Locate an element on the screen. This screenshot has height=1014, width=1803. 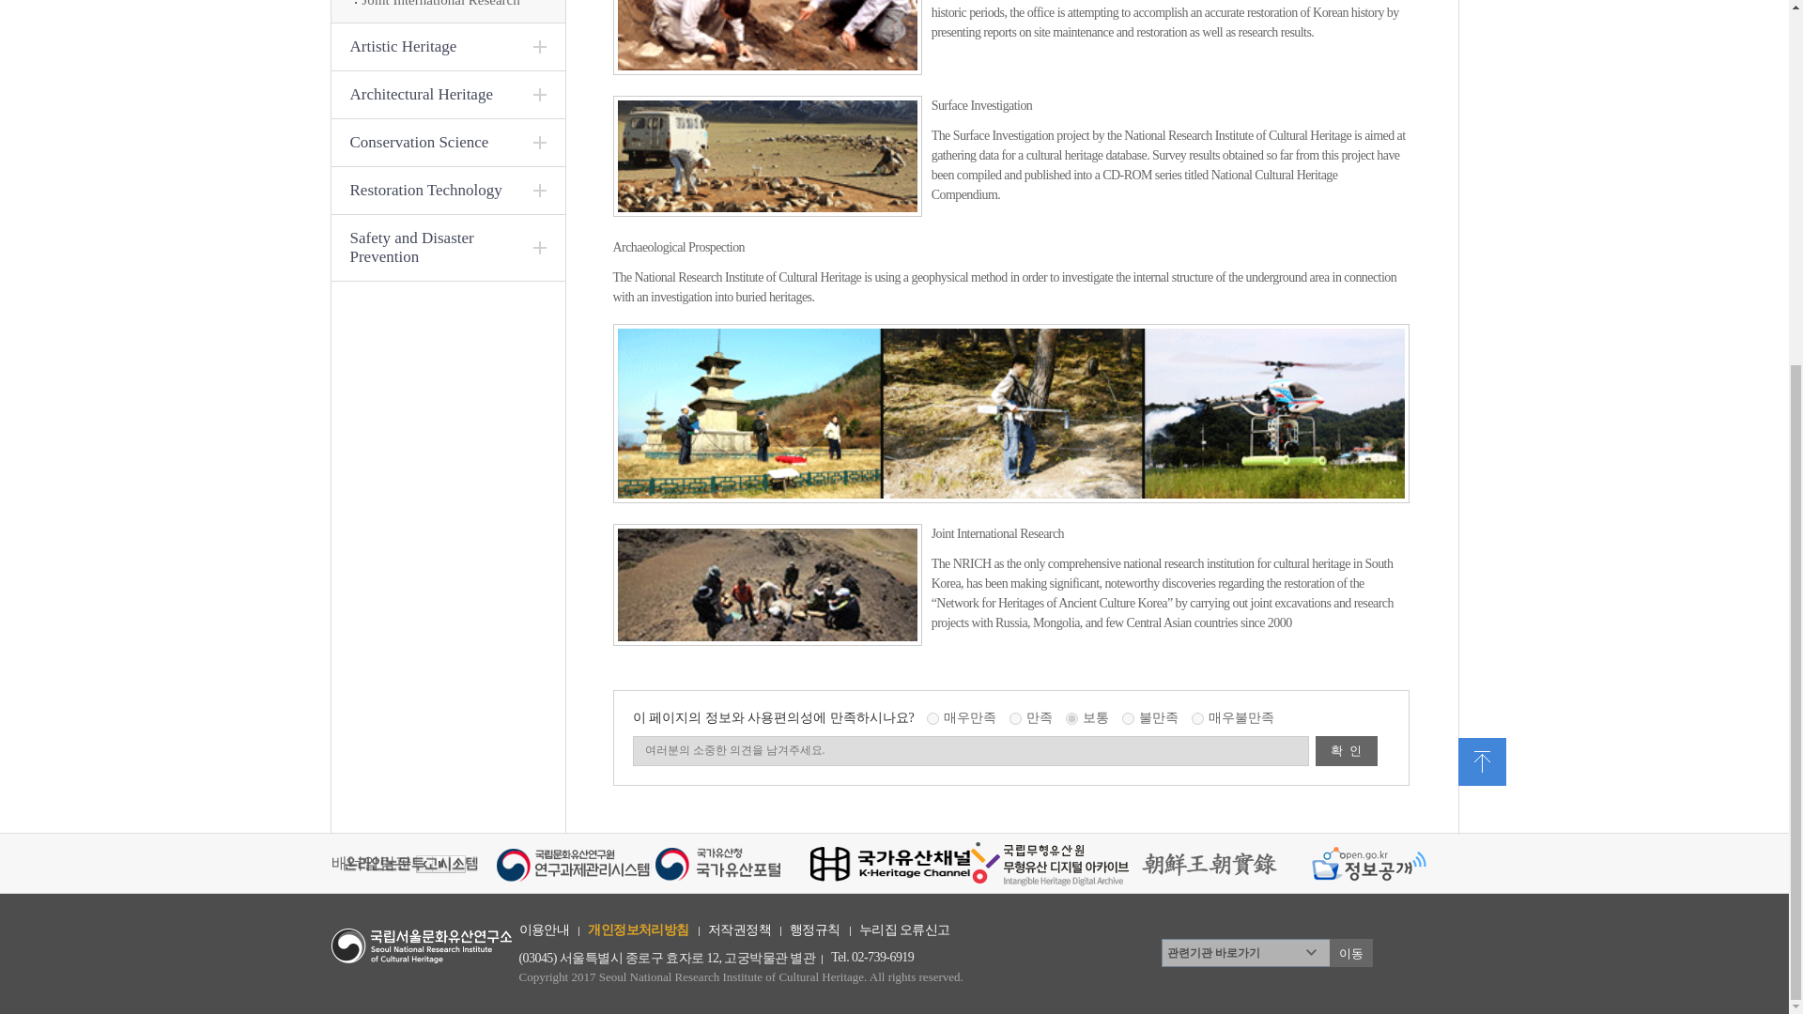
5 is located at coordinates (932, 719).